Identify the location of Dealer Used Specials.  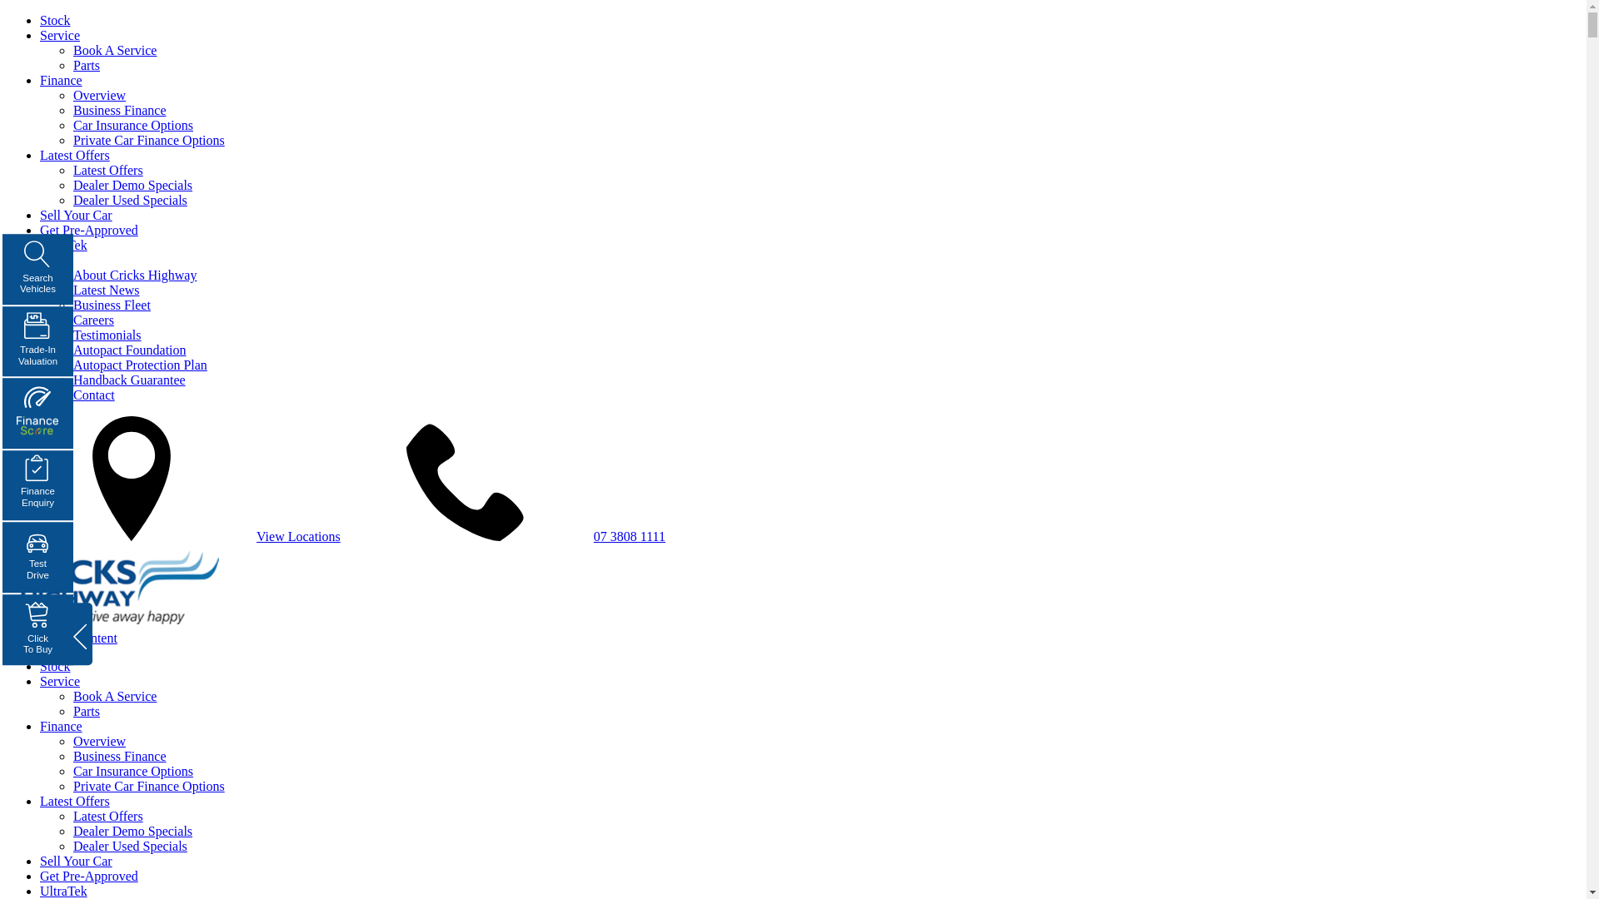
(130, 200).